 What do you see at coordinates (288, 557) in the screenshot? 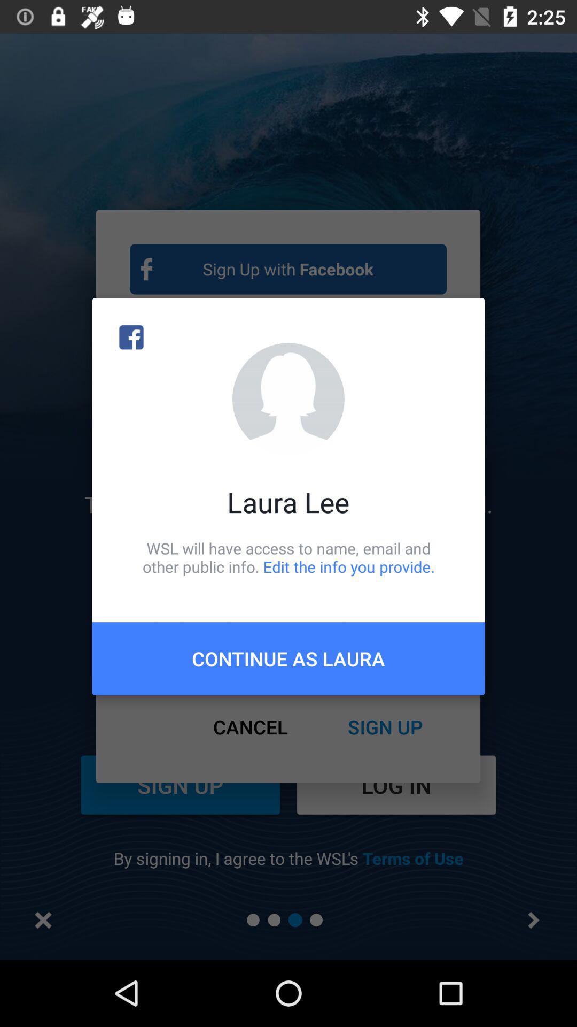
I see `flip to wsl will have icon` at bounding box center [288, 557].